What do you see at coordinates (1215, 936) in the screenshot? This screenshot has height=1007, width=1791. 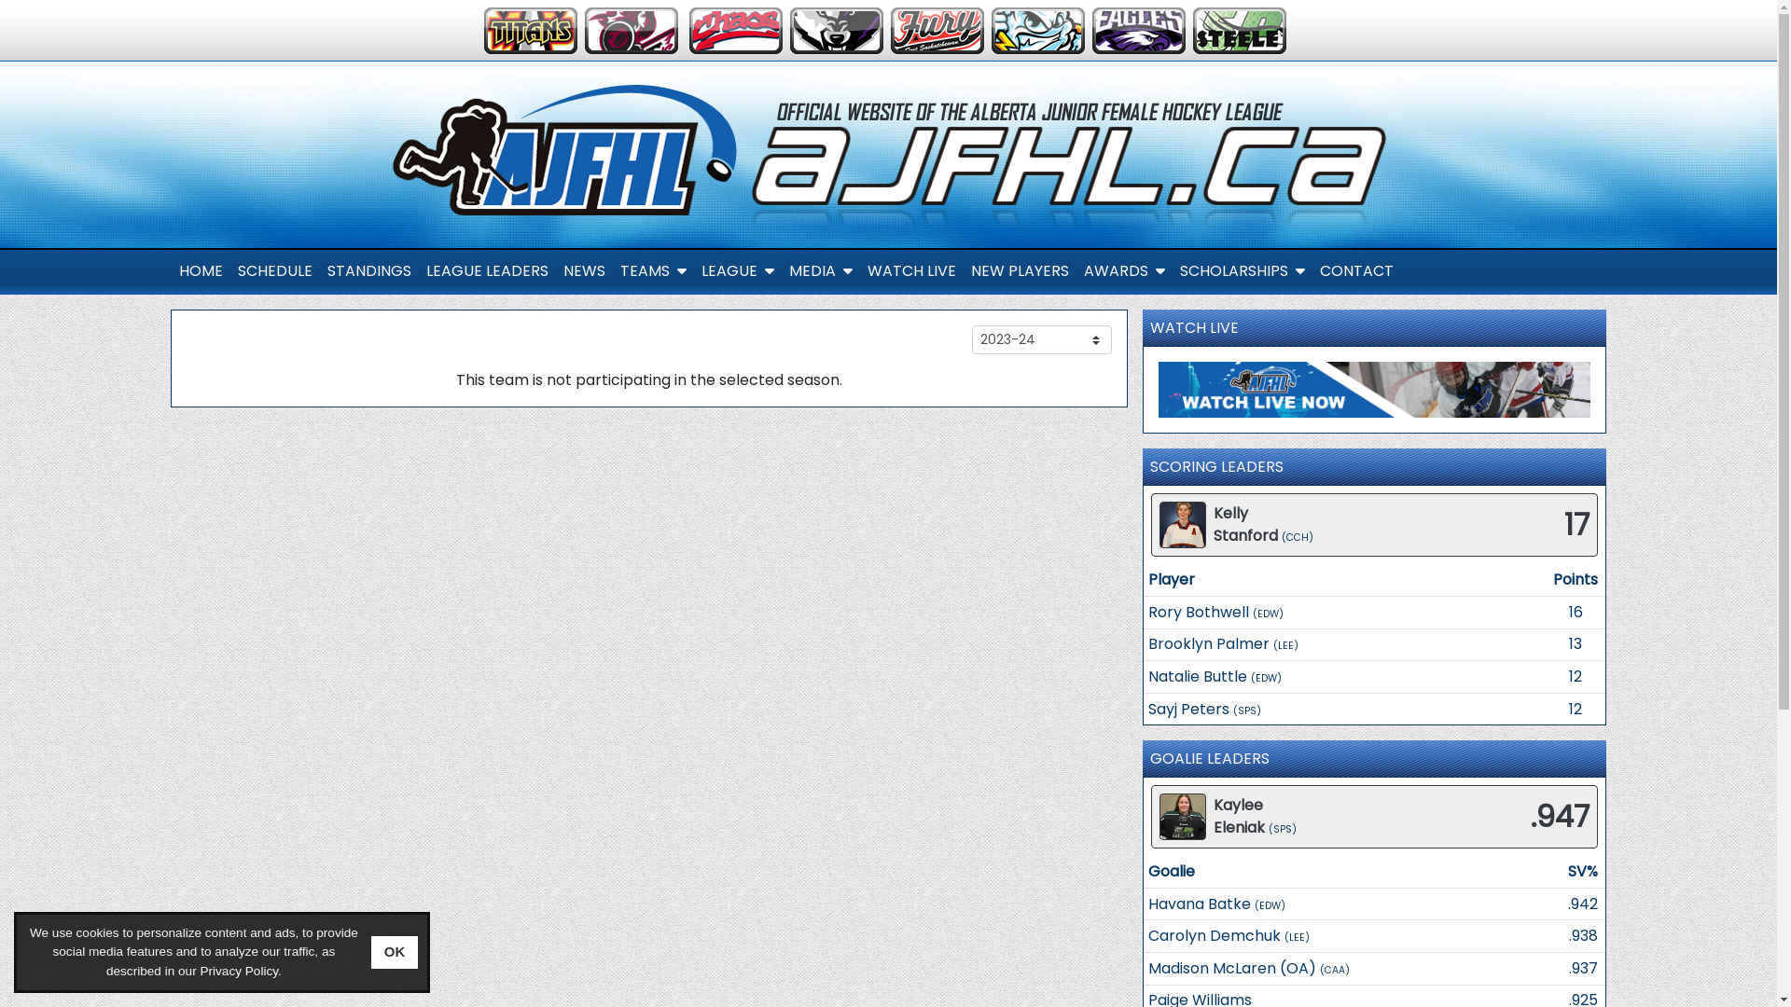 I see `Carolyn Demchuk` at bounding box center [1215, 936].